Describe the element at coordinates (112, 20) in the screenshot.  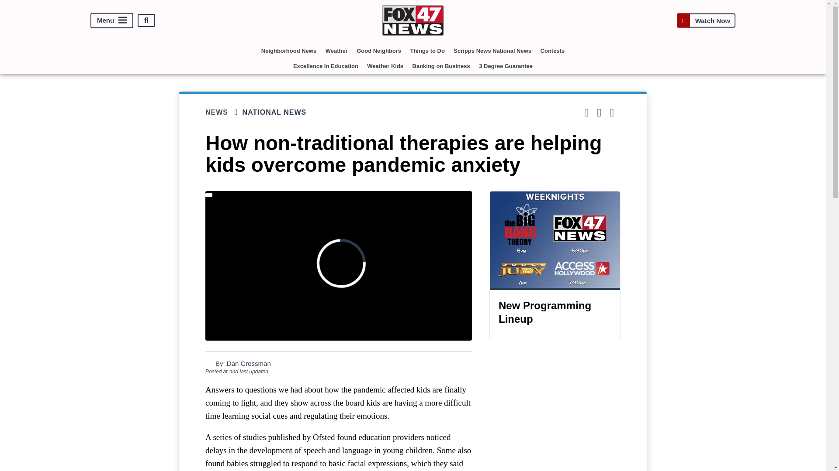
I see `Menu` at that location.